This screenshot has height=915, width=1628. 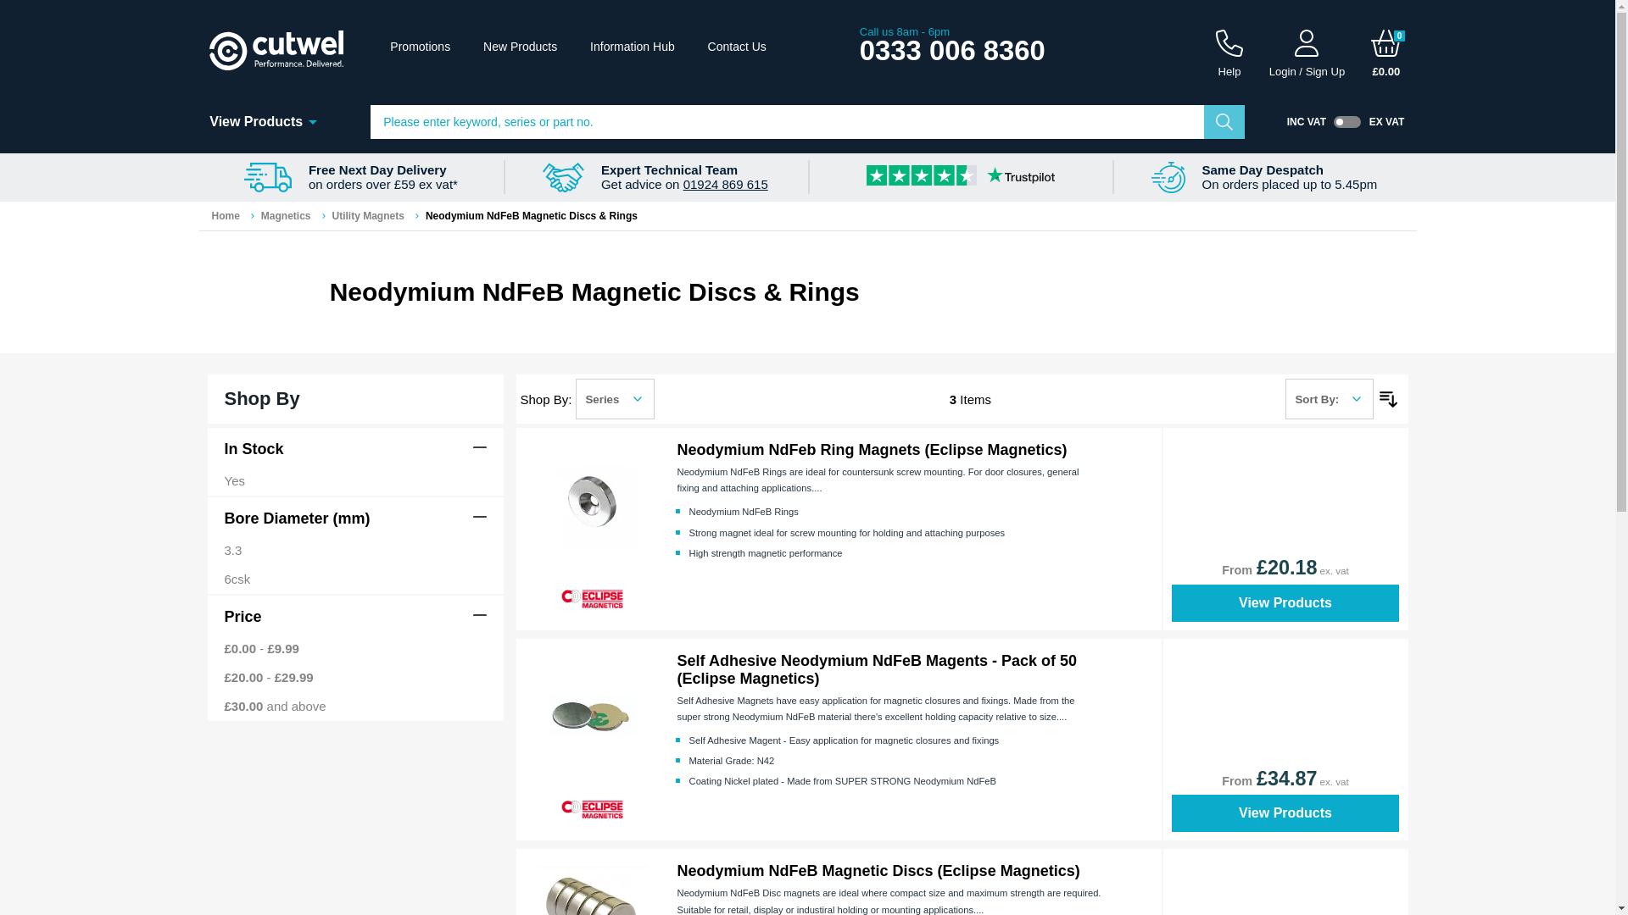 What do you see at coordinates (520, 46) in the screenshot?
I see `New Products` at bounding box center [520, 46].